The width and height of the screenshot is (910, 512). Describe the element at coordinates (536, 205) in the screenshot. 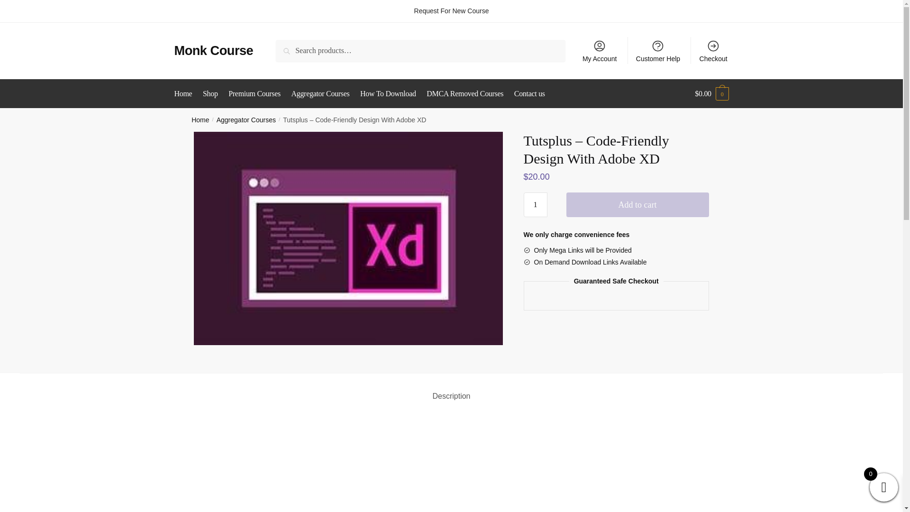

I see `1` at that location.